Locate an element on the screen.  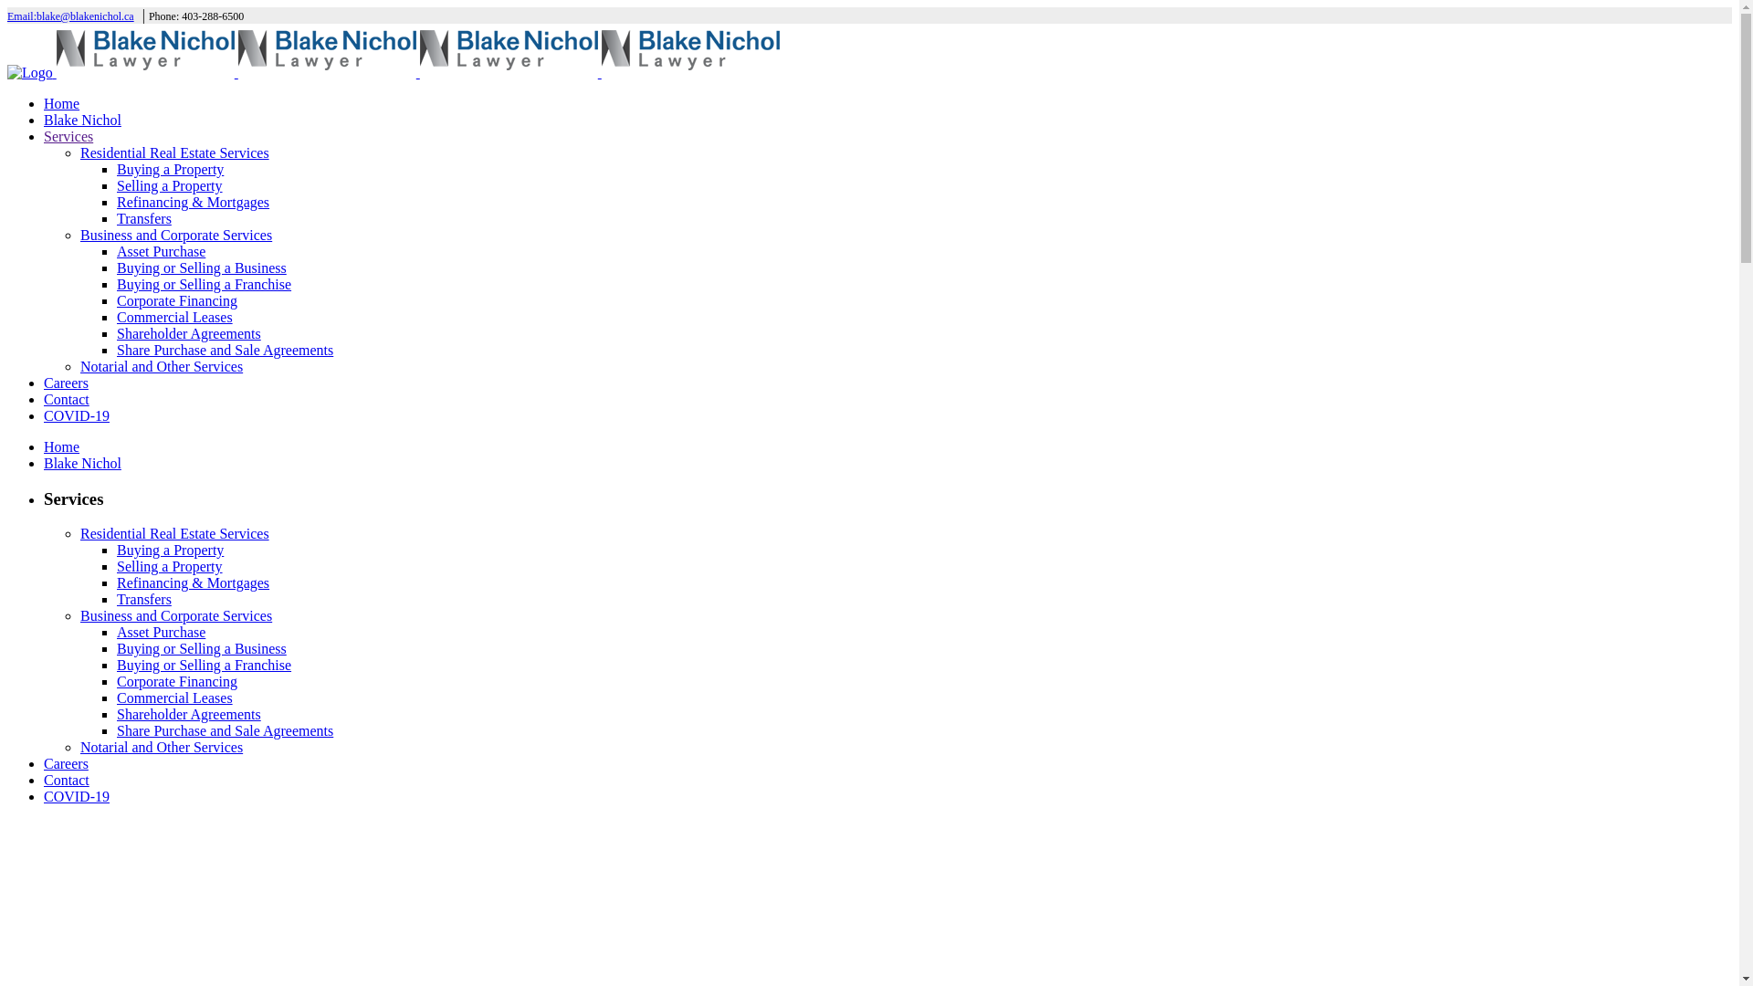
Commercial Leases is located at coordinates (175, 318).